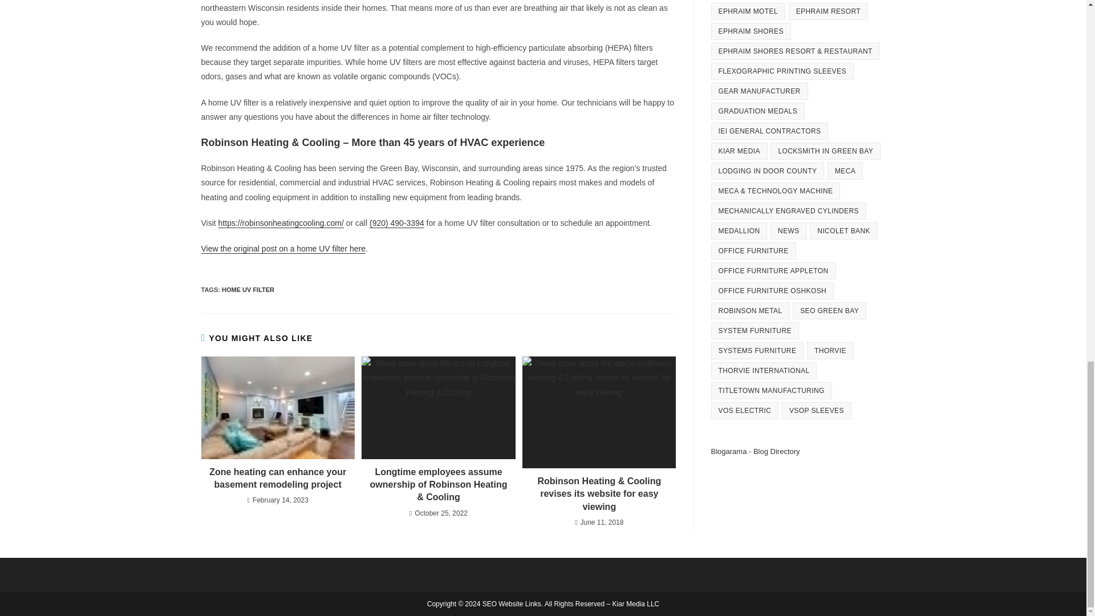  I want to click on View the original post on a home UV filter here, so click(282, 248).